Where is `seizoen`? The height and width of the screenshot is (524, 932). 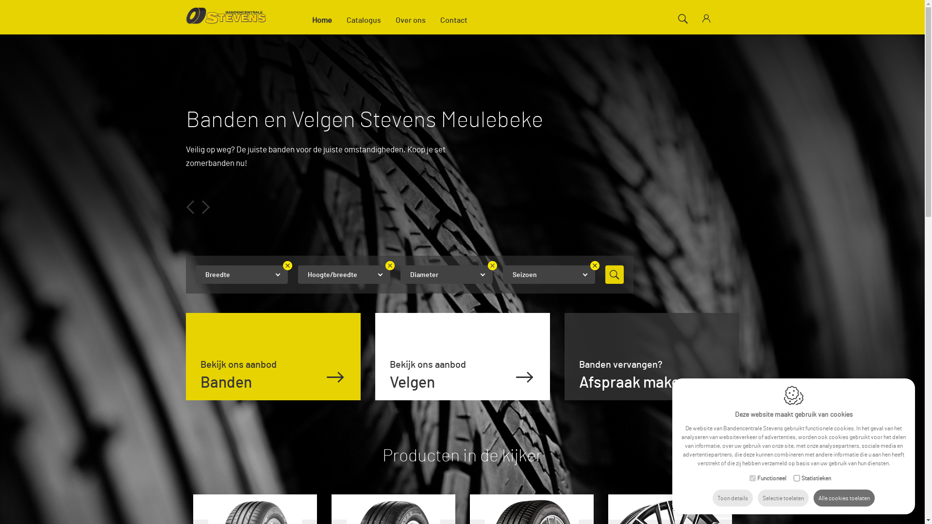 seizoen is located at coordinates (549, 275).